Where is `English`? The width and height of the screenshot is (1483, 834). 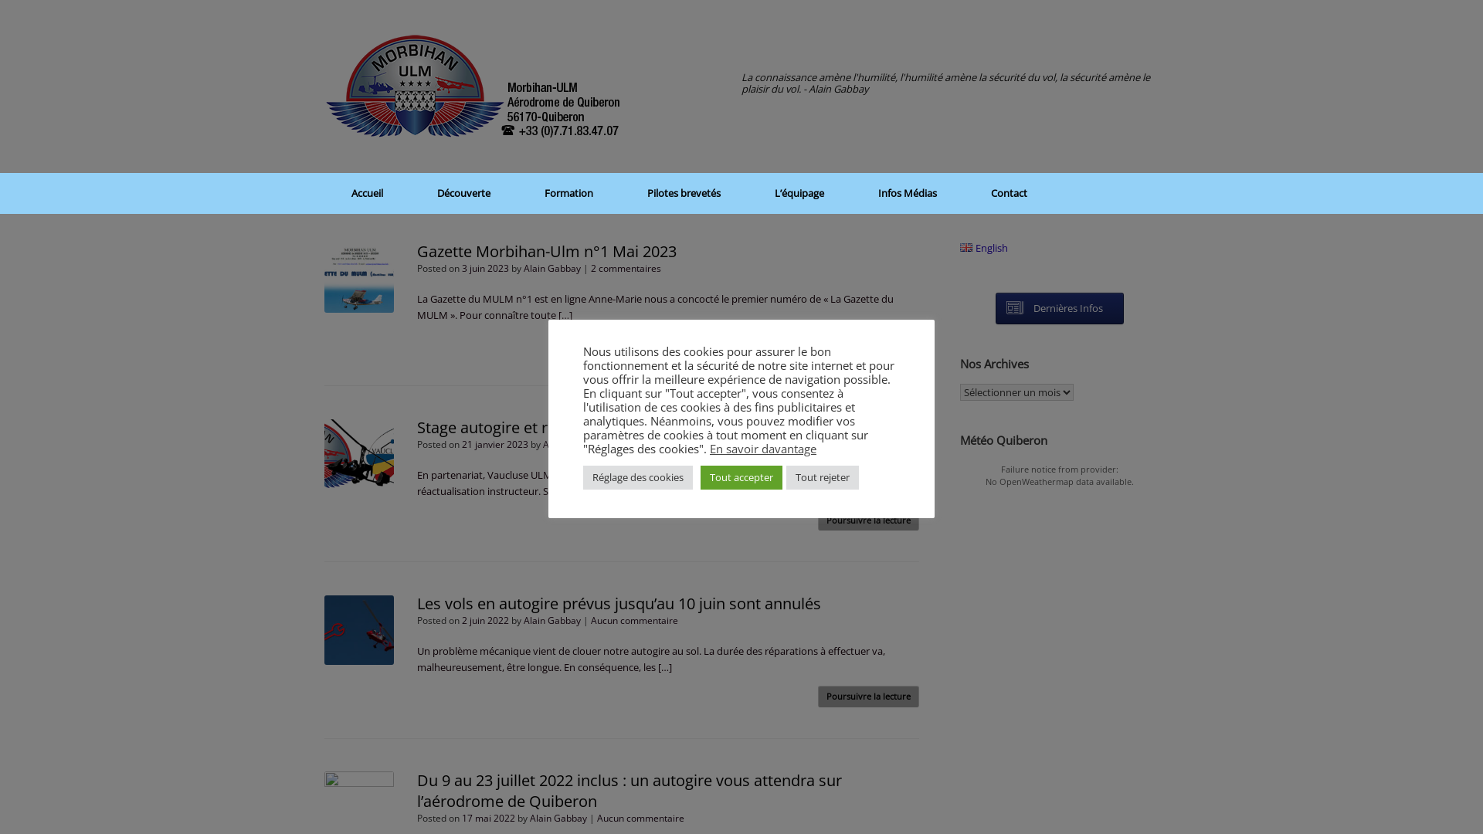
English is located at coordinates (984, 247).